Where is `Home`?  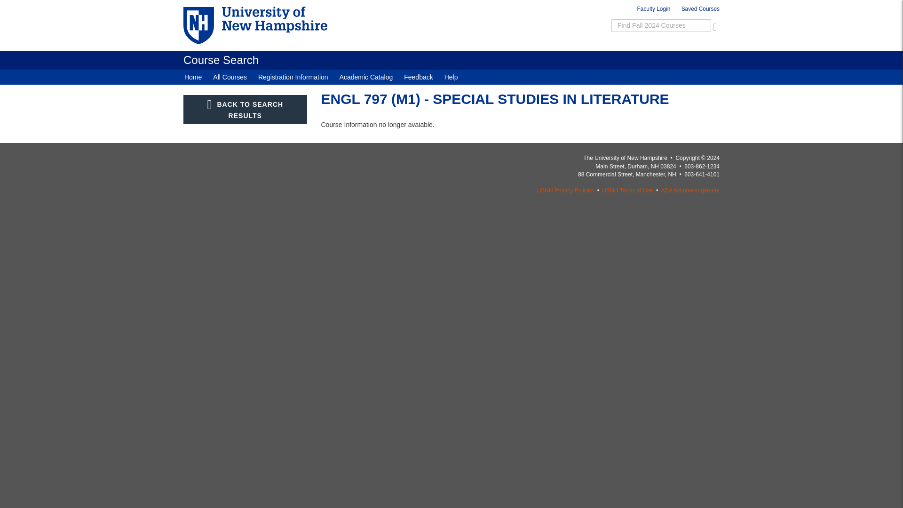 Home is located at coordinates (221, 60).